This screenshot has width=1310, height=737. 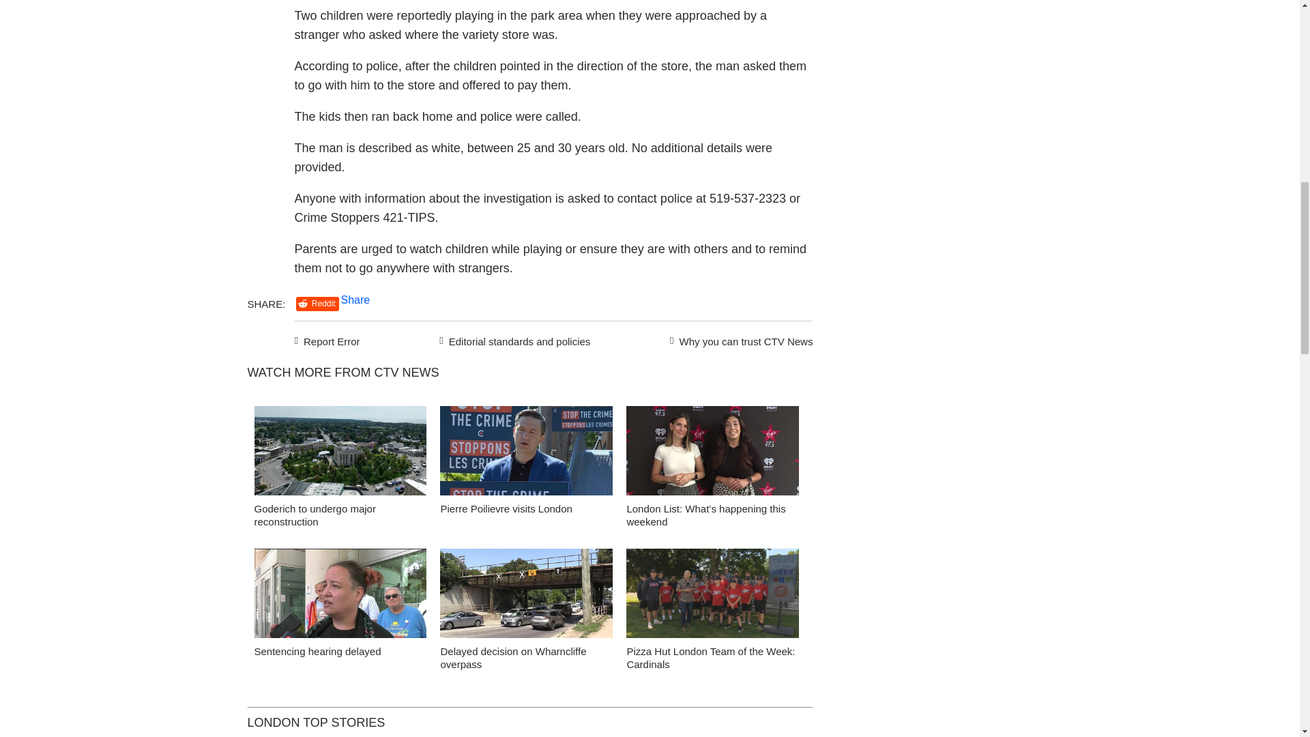 I want to click on Delayed decision on Wharncliffe overpass, so click(x=527, y=596).